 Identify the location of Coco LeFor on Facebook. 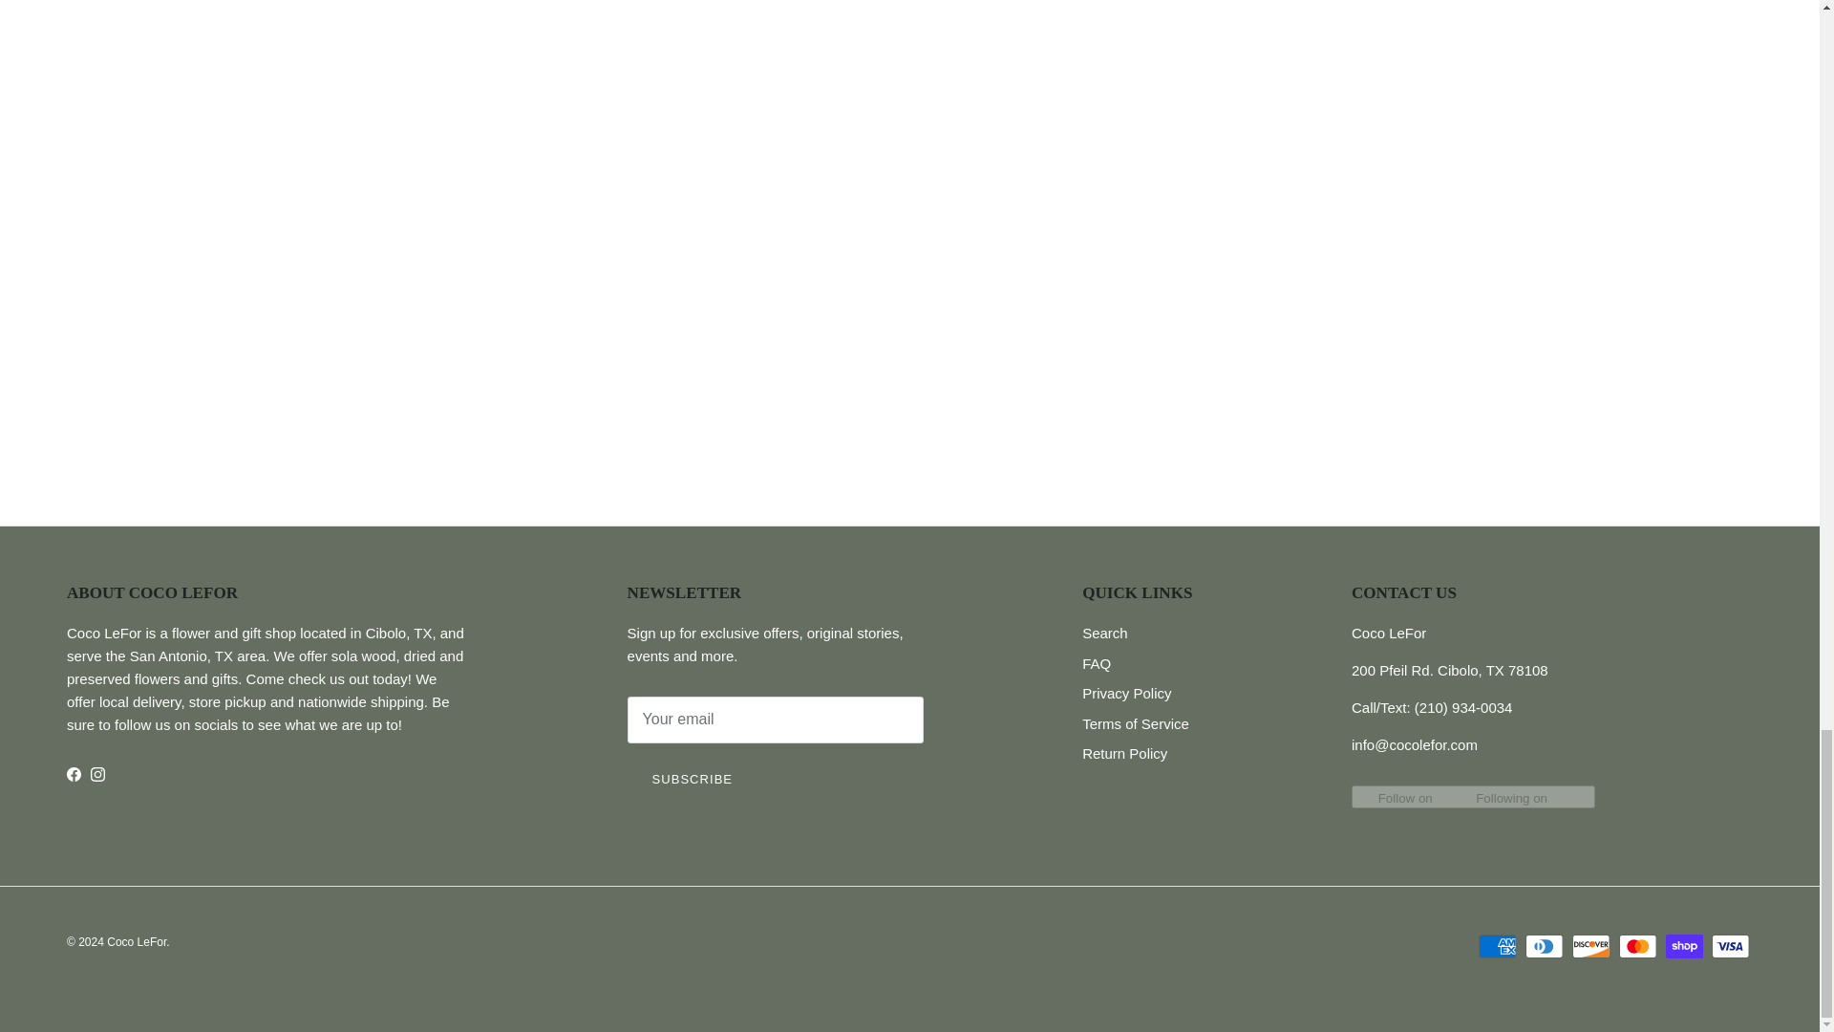
(73, 774).